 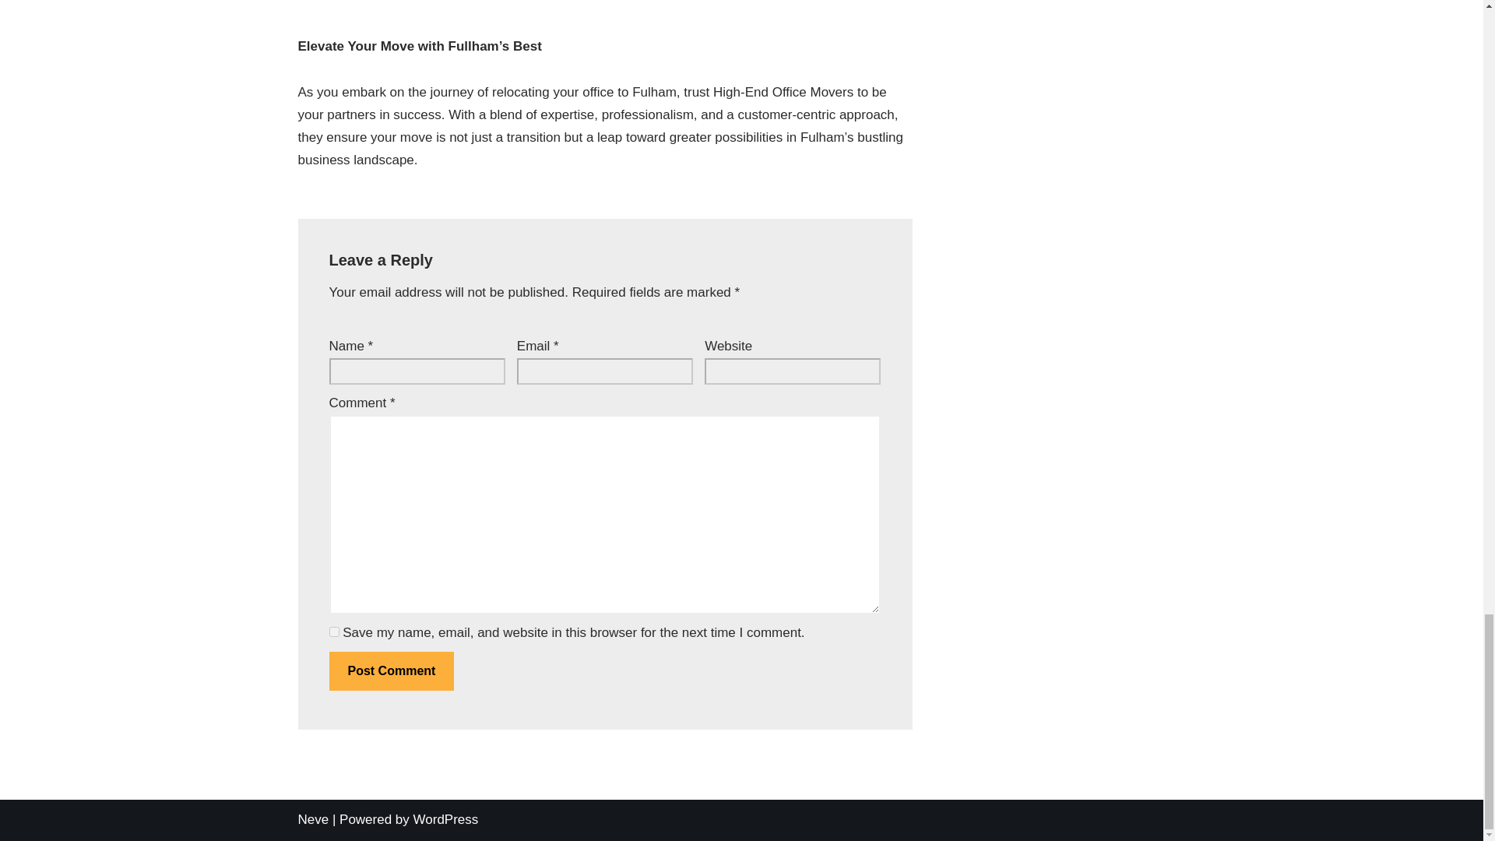 What do you see at coordinates (391, 671) in the screenshot?
I see `Post Comment` at bounding box center [391, 671].